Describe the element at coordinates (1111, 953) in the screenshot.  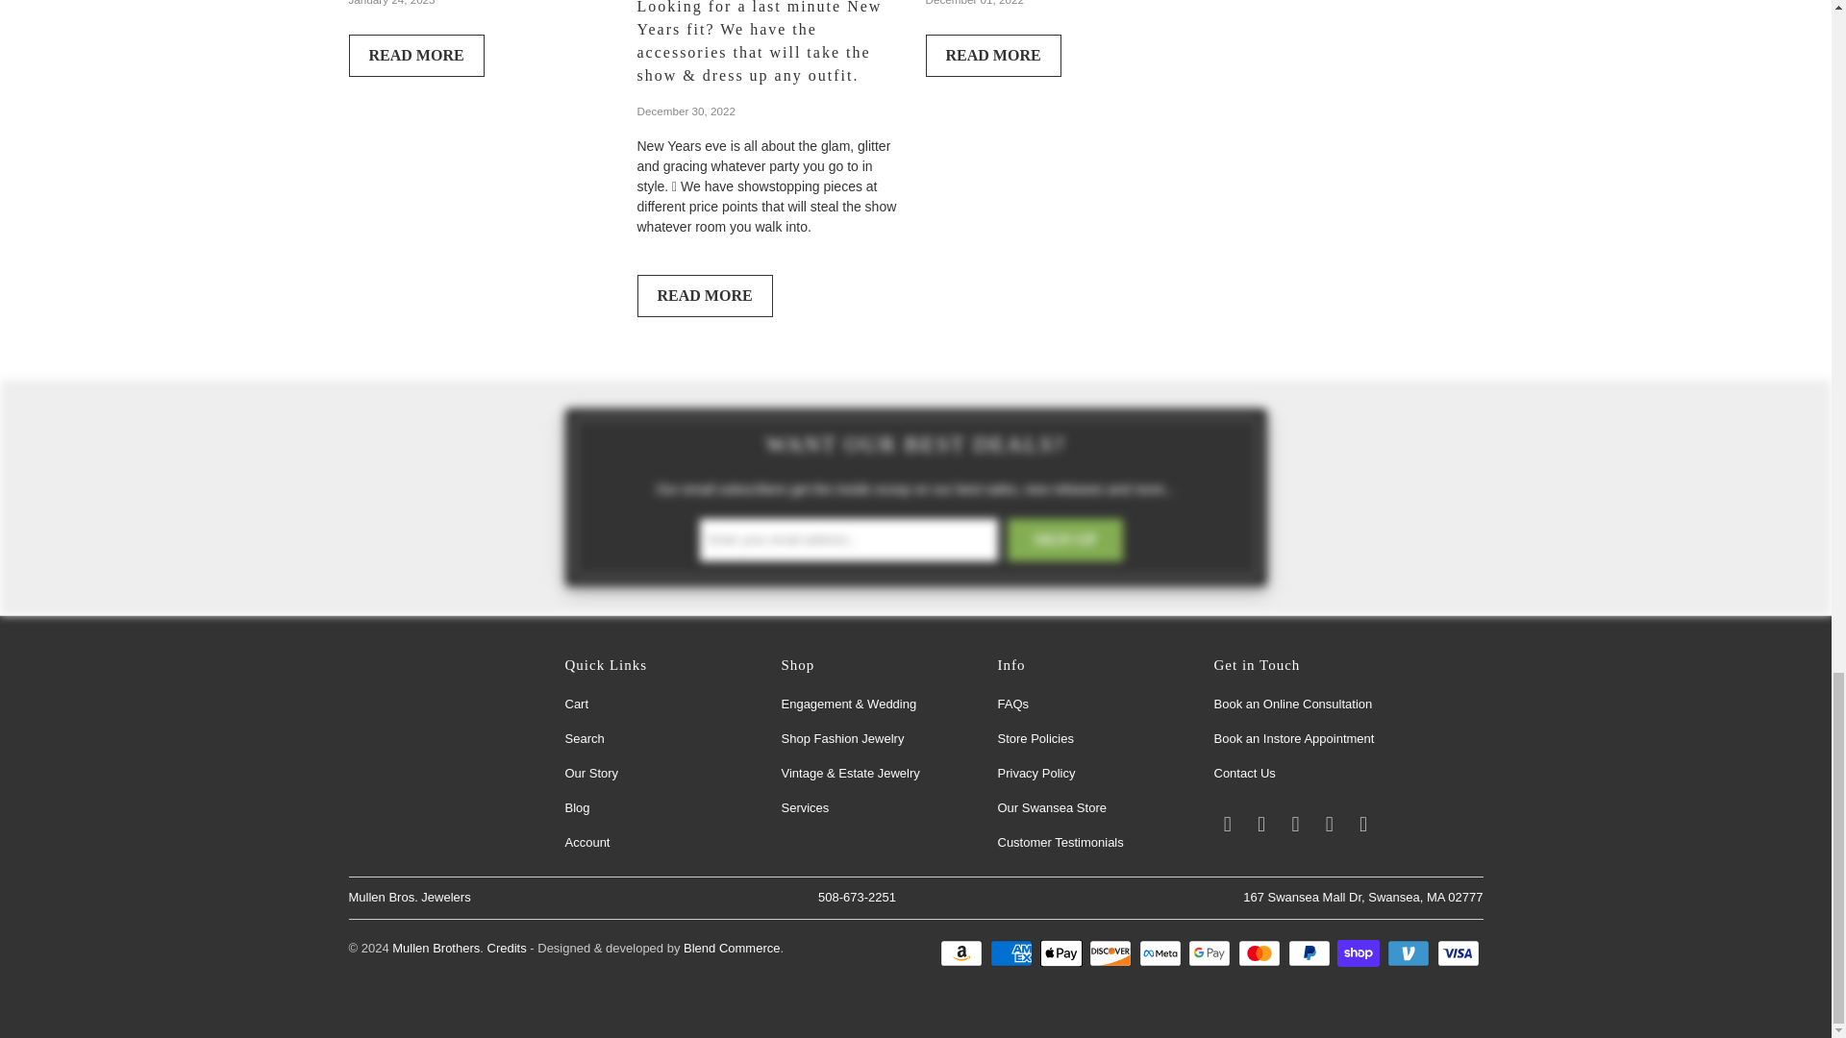
I see `Discover` at that location.